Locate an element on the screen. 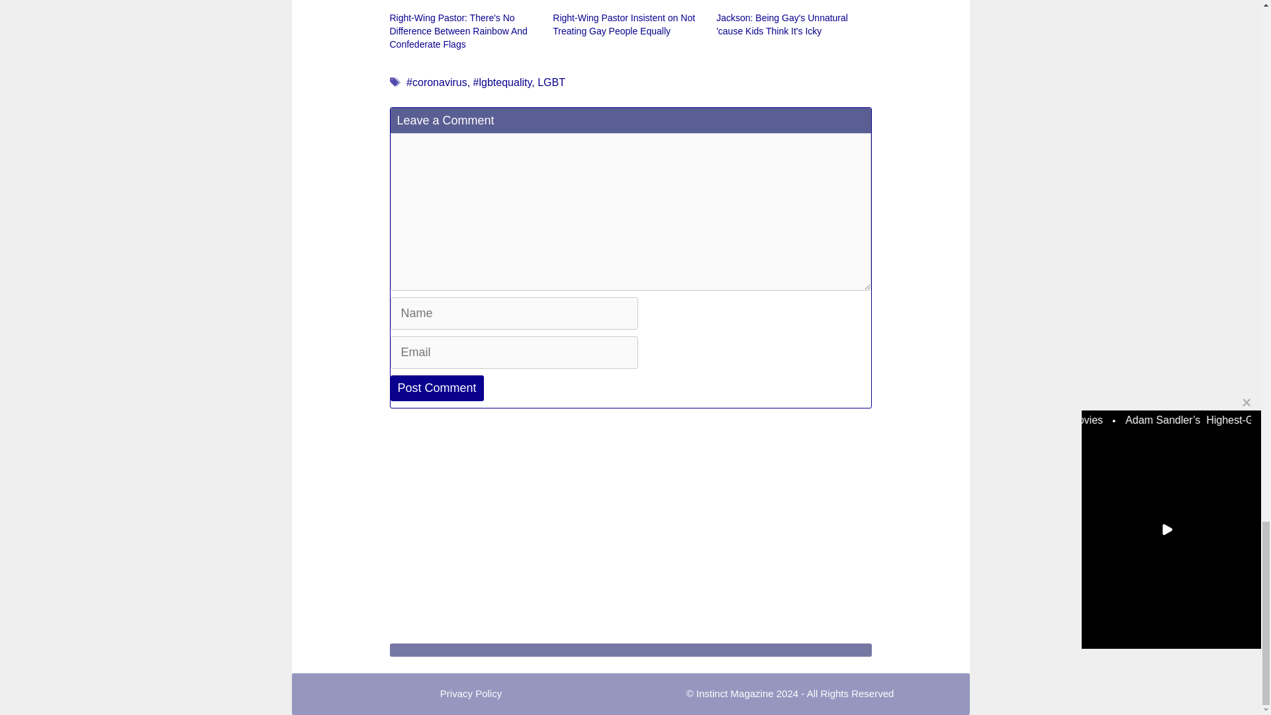 This screenshot has height=715, width=1271. Jackson: Being Gay's Unnatural 'cause Kids Think It's Icky is located at coordinates (792, 6).